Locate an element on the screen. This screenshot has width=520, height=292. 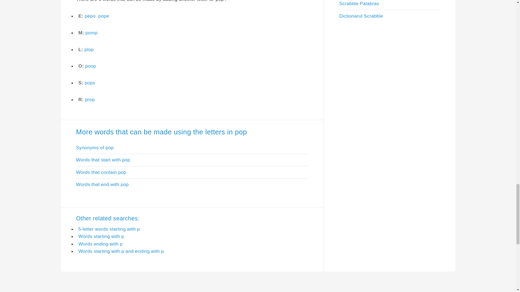
plop is located at coordinates (89, 49).